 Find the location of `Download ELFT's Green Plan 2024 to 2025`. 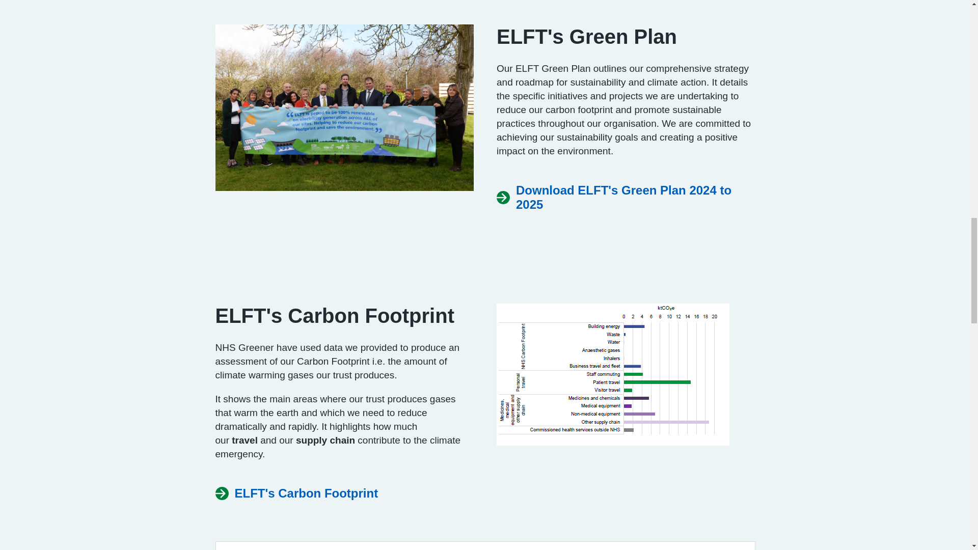

Download ELFT's Green Plan 2024 to 2025 is located at coordinates (626, 197).